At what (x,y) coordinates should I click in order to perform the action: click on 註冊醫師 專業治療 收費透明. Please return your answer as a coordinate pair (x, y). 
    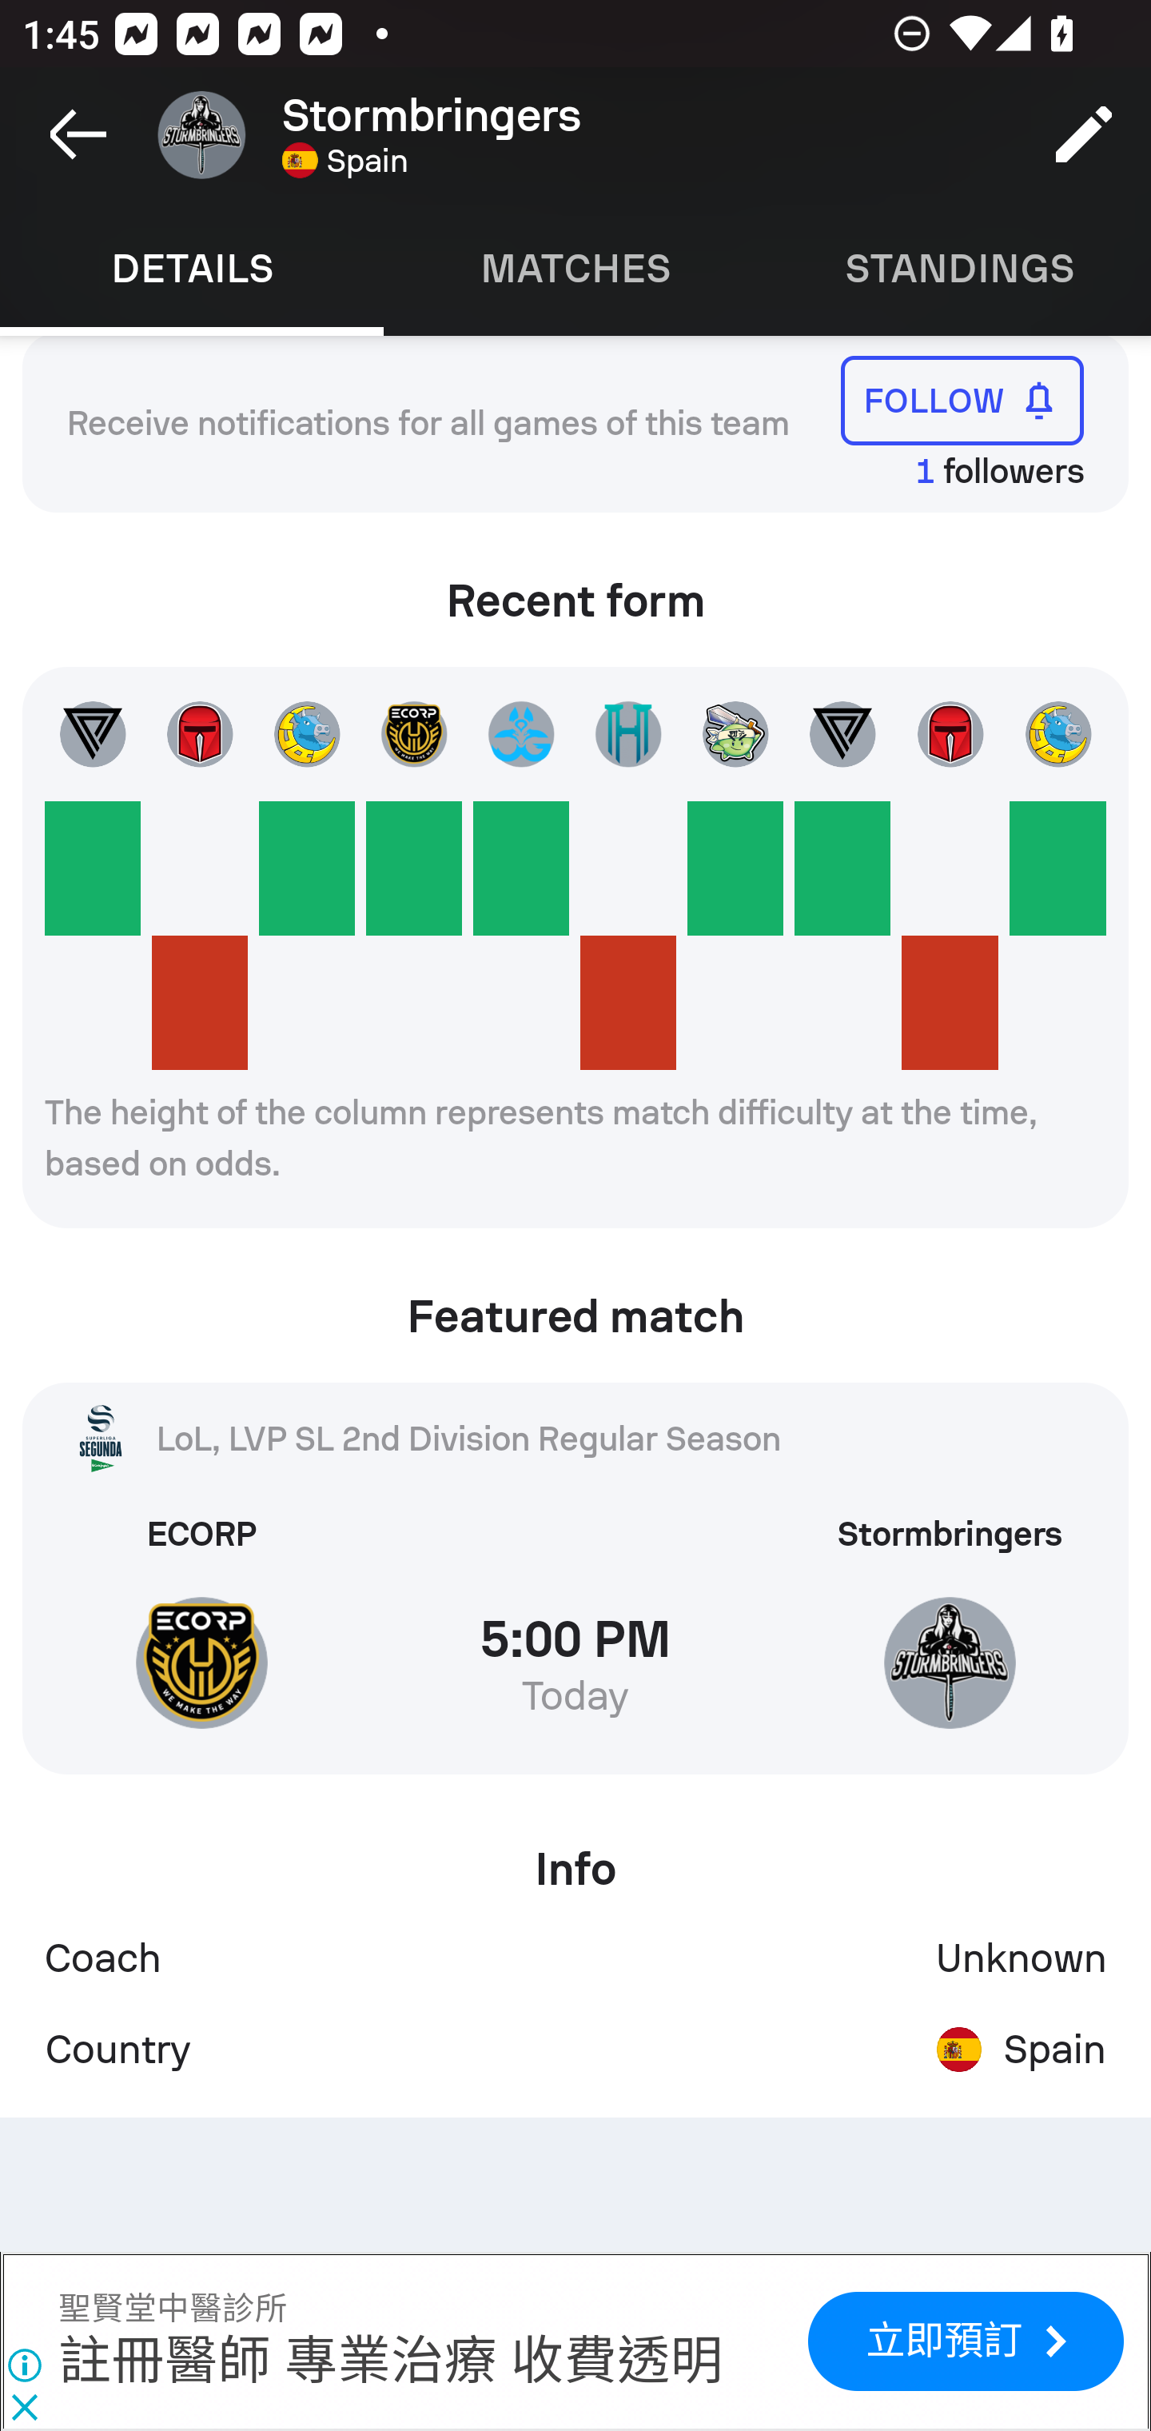
    Looking at the image, I should click on (390, 2362).